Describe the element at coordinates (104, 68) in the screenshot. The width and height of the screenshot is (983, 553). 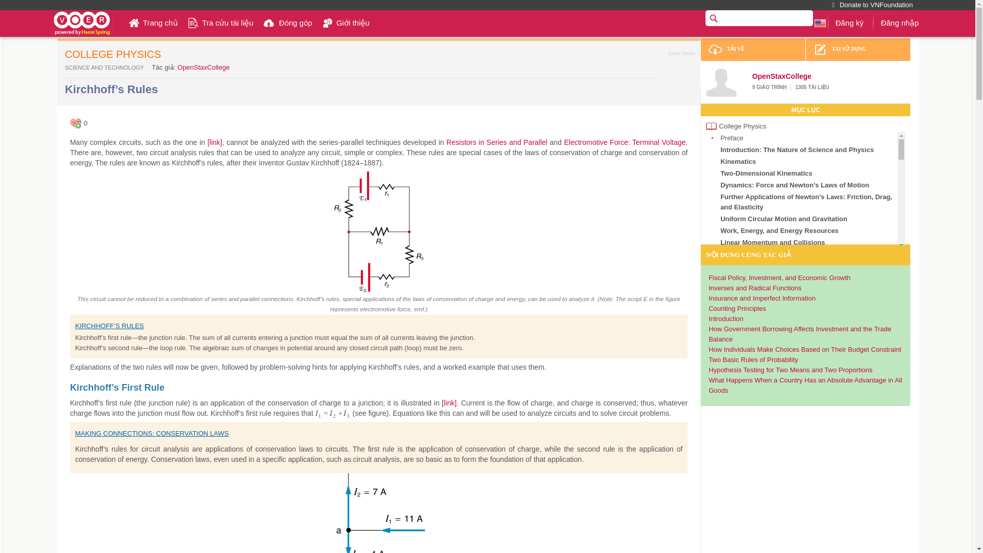
I see `SCIENCE AND TECHNOLOGY` at that location.